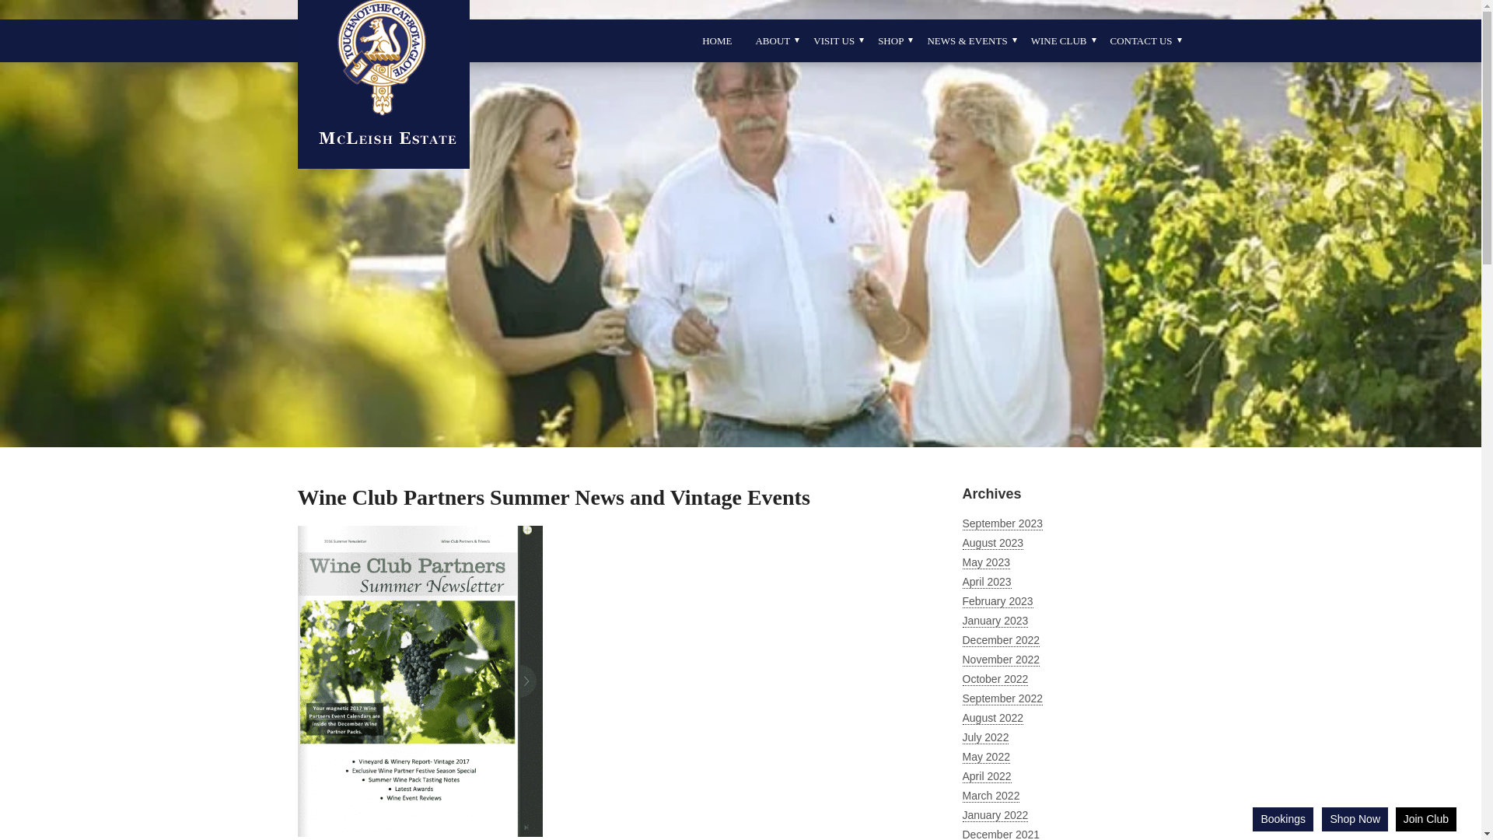  What do you see at coordinates (1003, 524) in the screenshot?
I see `September 2023` at bounding box center [1003, 524].